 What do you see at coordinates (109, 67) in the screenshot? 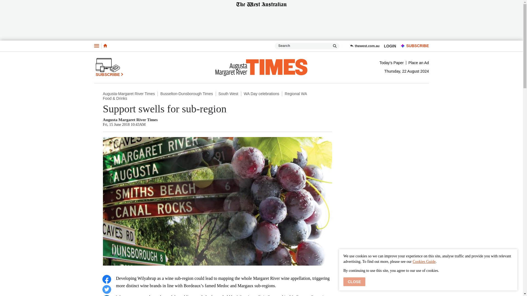
I see `SUBSCRIBE CHEVRON RIGHT ICON` at bounding box center [109, 67].